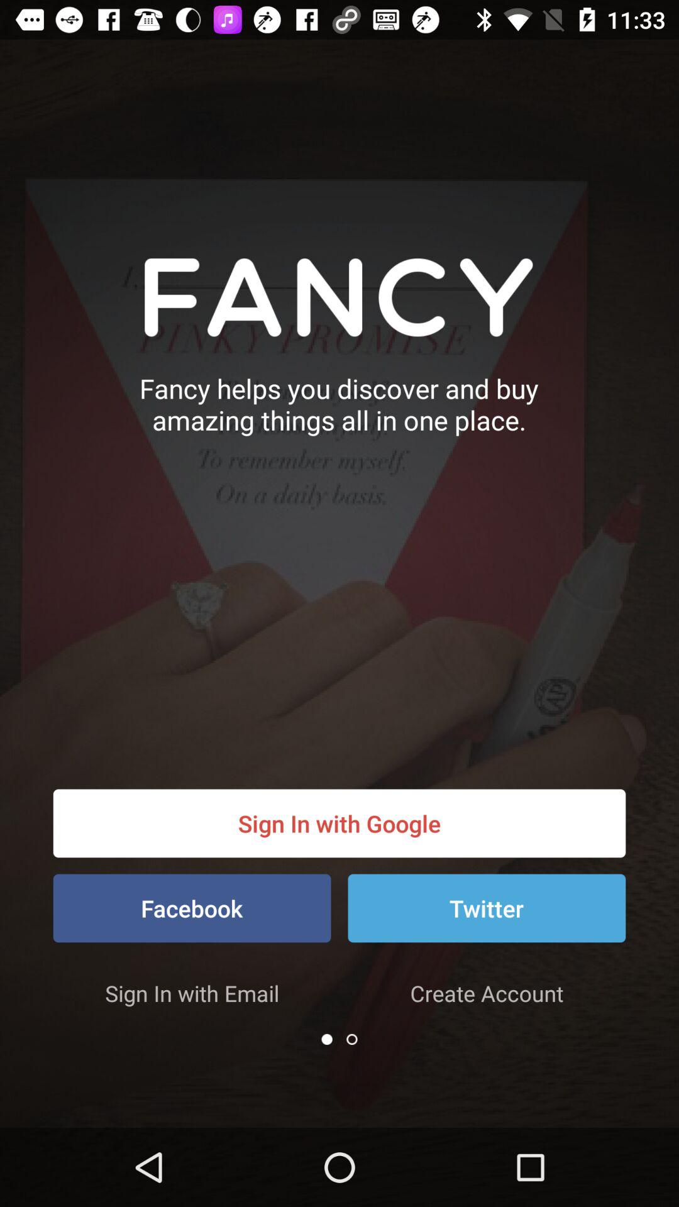  What do you see at coordinates (192, 908) in the screenshot?
I see `press item above sign in with` at bounding box center [192, 908].